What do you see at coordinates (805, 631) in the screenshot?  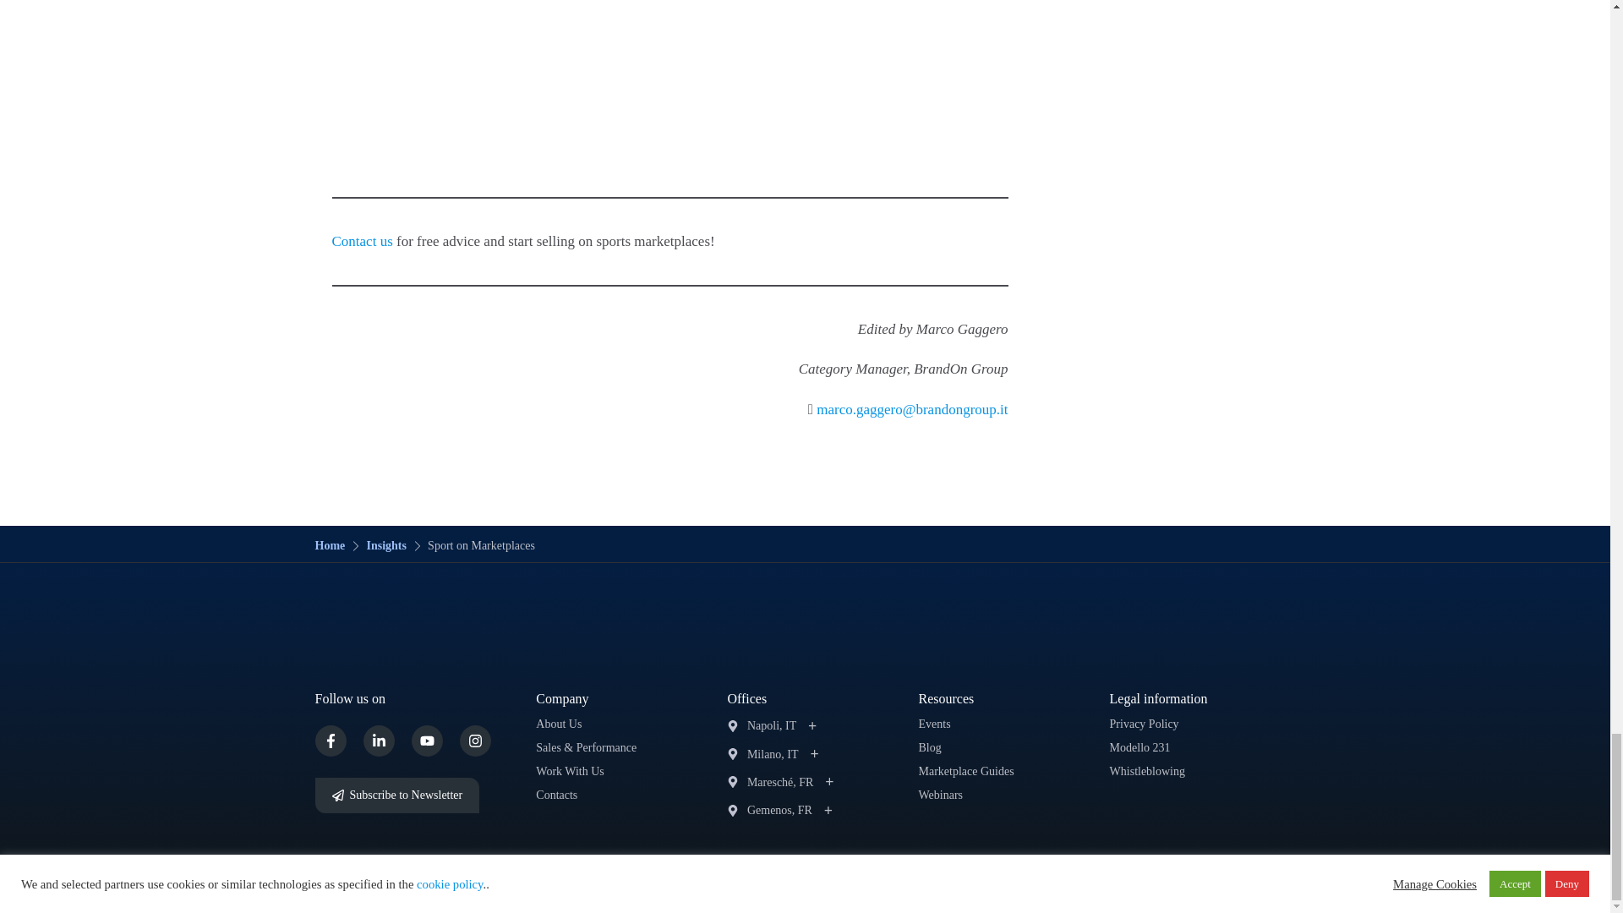 I see `BrandOn Group Footer Logo ` at bounding box center [805, 631].